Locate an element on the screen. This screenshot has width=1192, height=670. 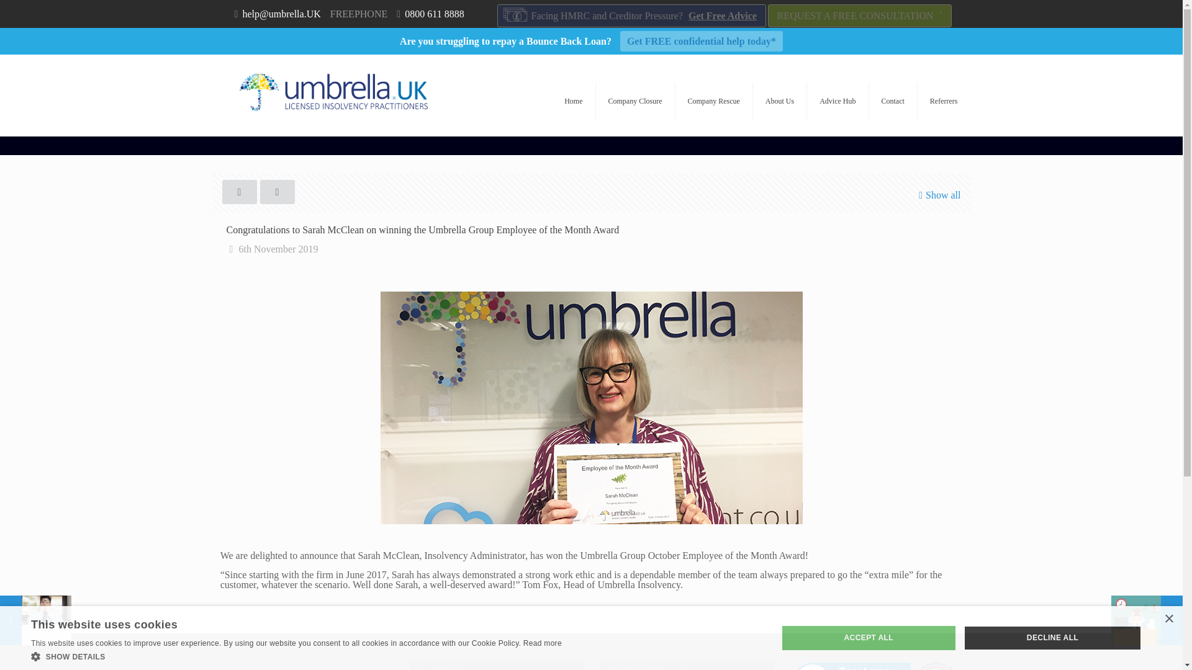
About Us is located at coordinates (780, 100).